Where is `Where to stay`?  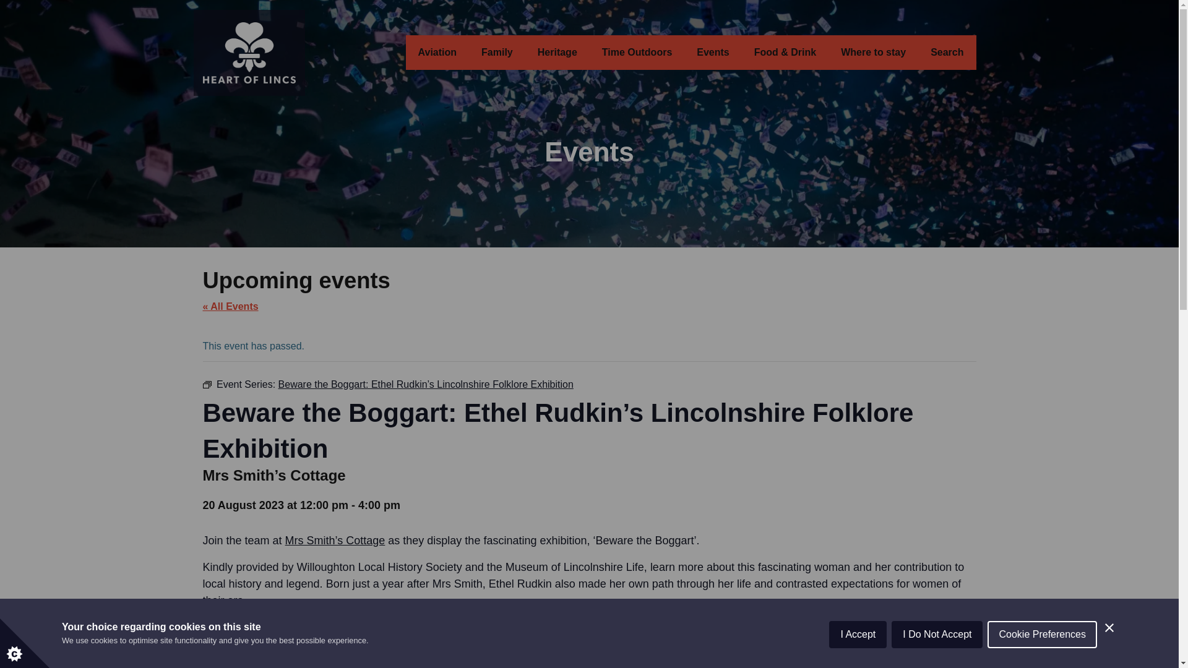 Where to stay is located at coordinates (873, 53).